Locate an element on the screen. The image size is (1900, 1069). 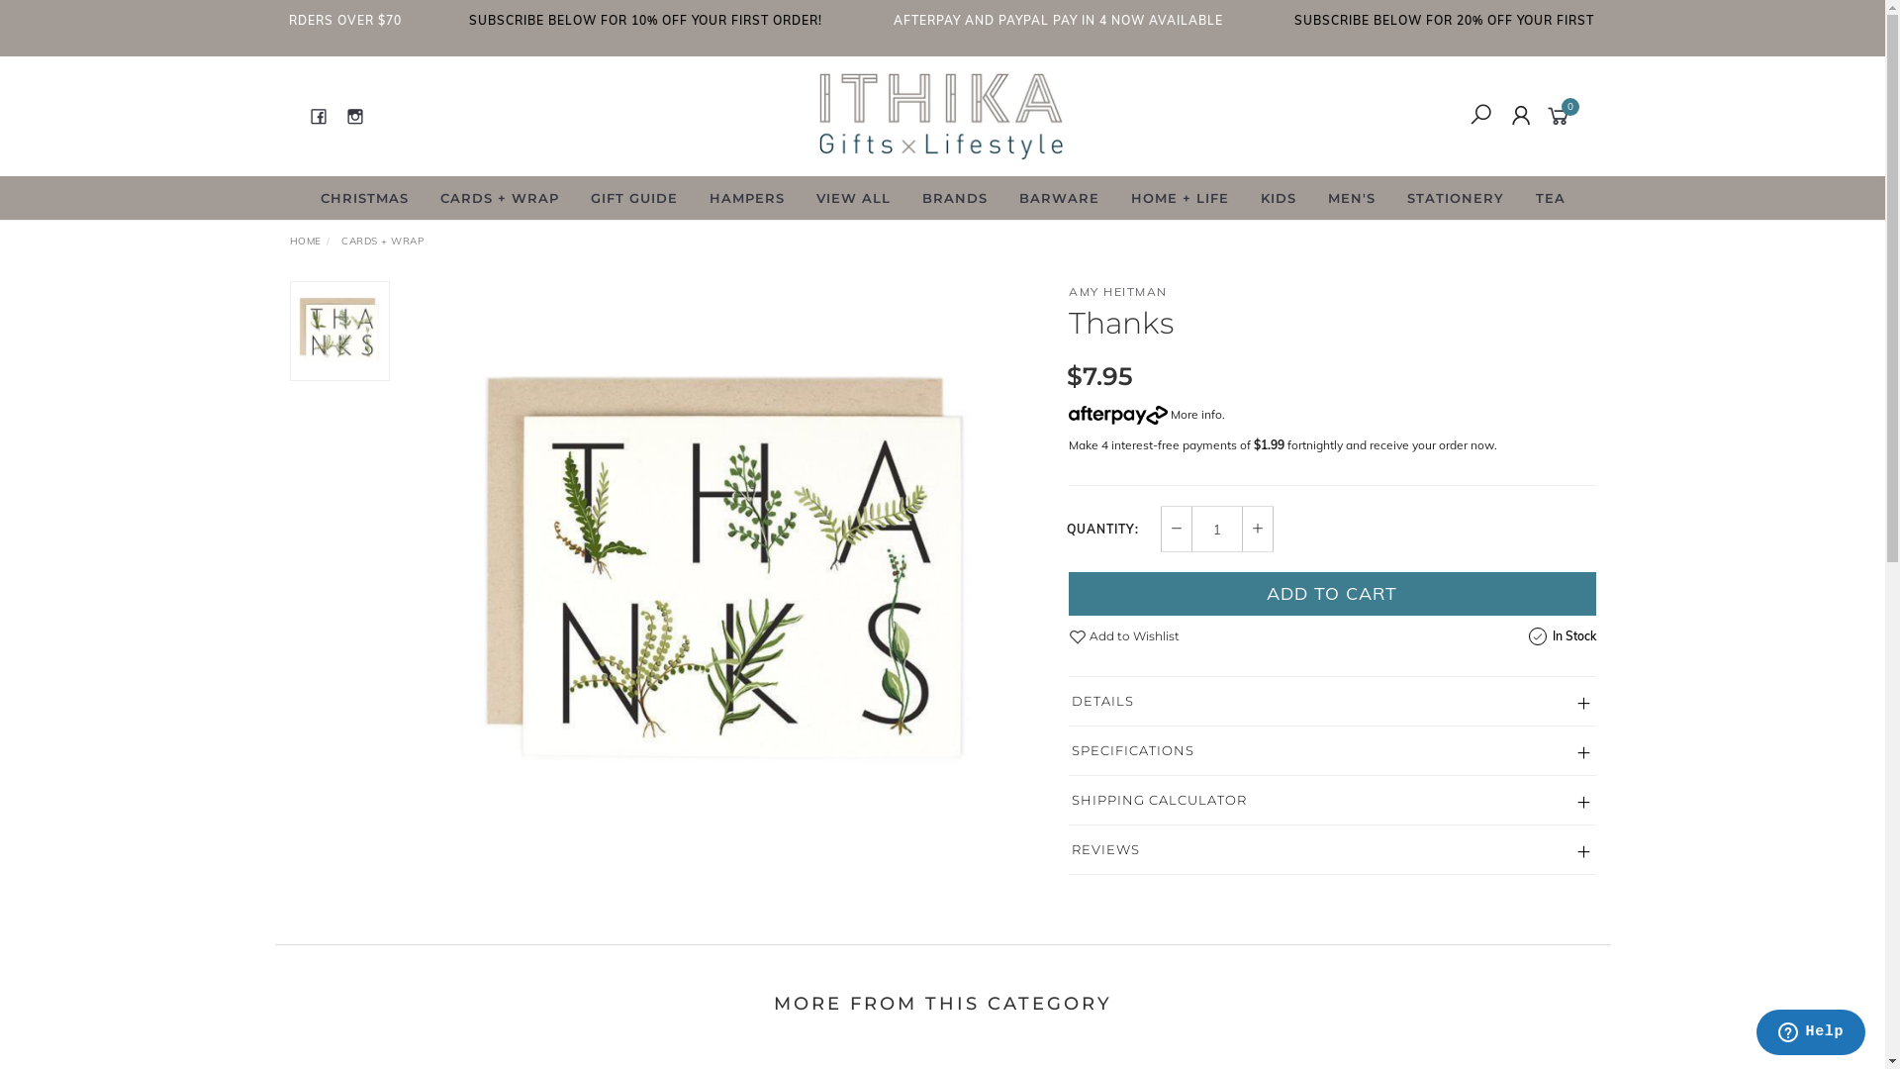
SPECIFICATIONS is located at coordinates (1332, 750).